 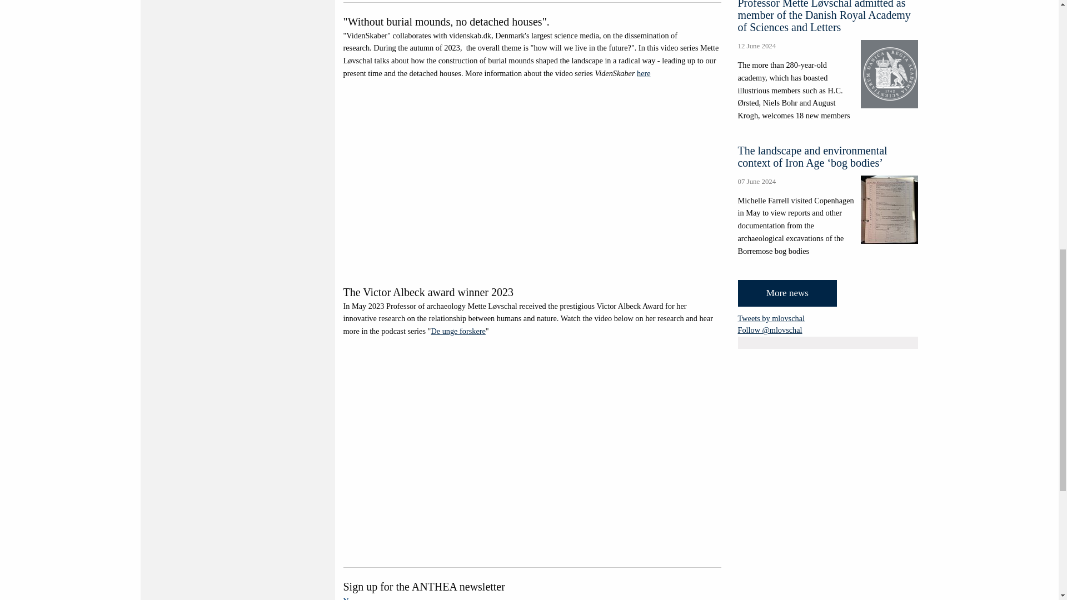 I want to click on Tweets by mlovschal, so click(x=771, y=318).